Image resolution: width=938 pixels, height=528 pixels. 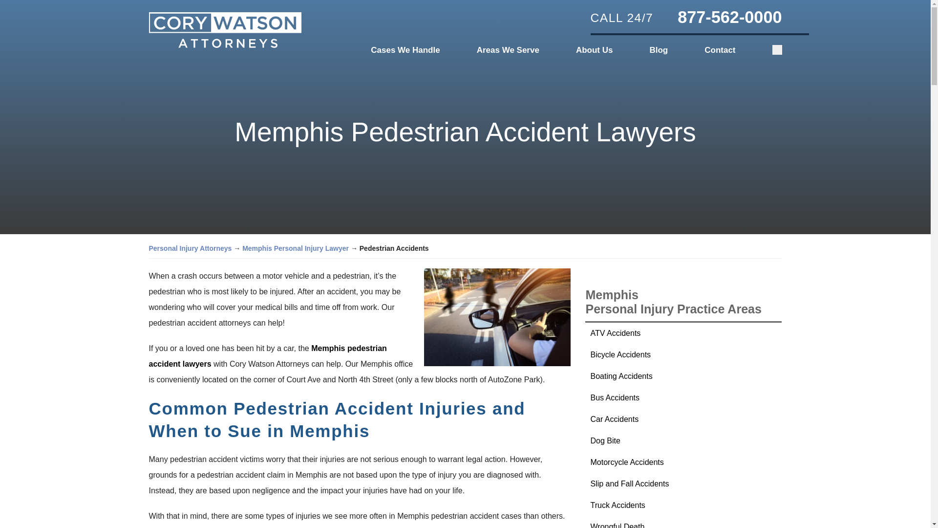 I want to click on Memphis Personal Injury Lawyer, so click(x=295, y=248).